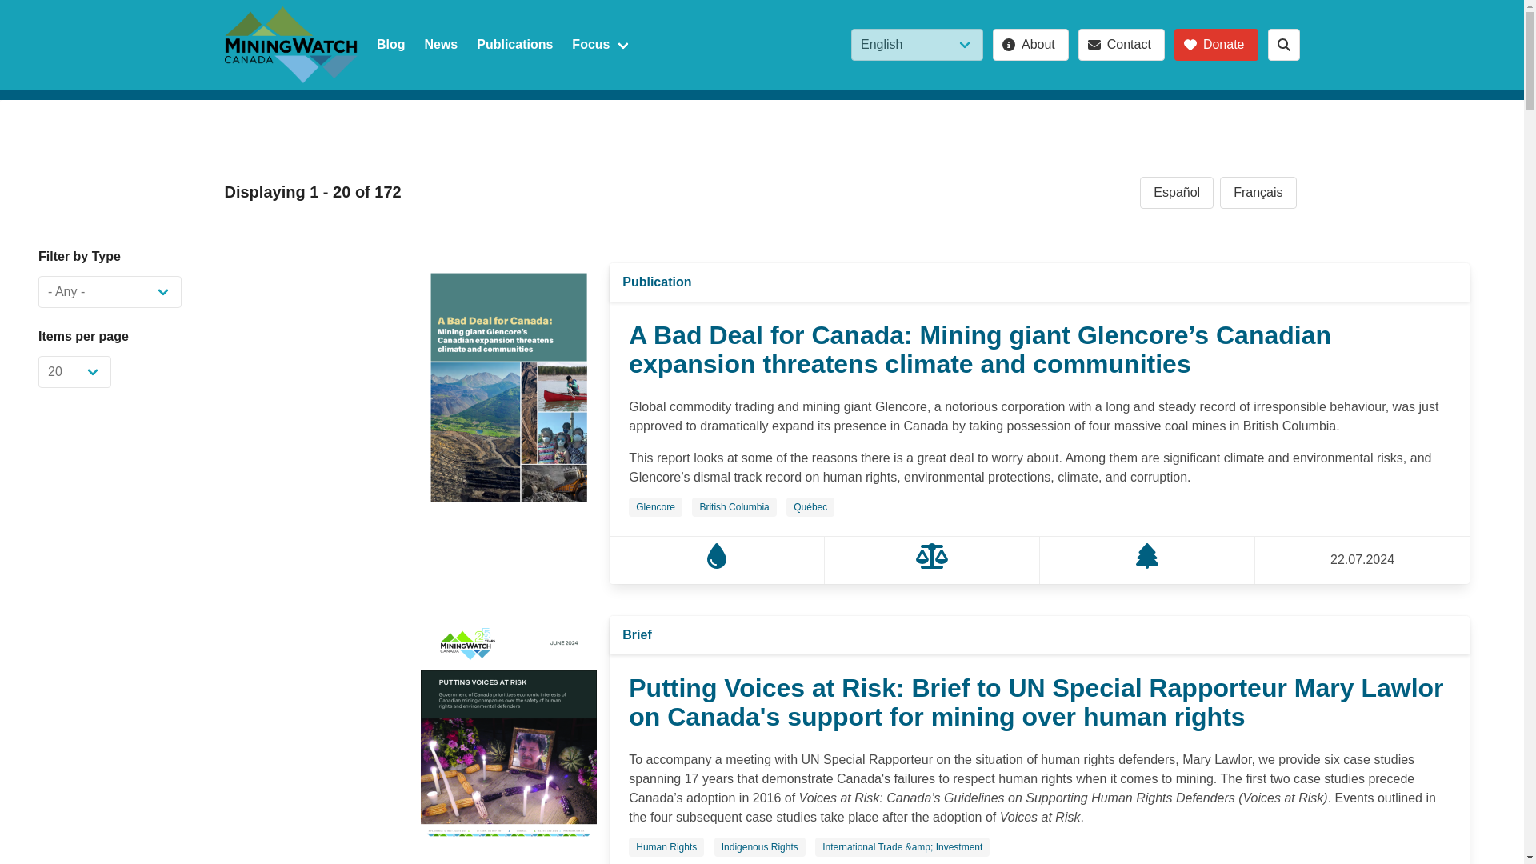  I want to click on About, so click(1030, 44).